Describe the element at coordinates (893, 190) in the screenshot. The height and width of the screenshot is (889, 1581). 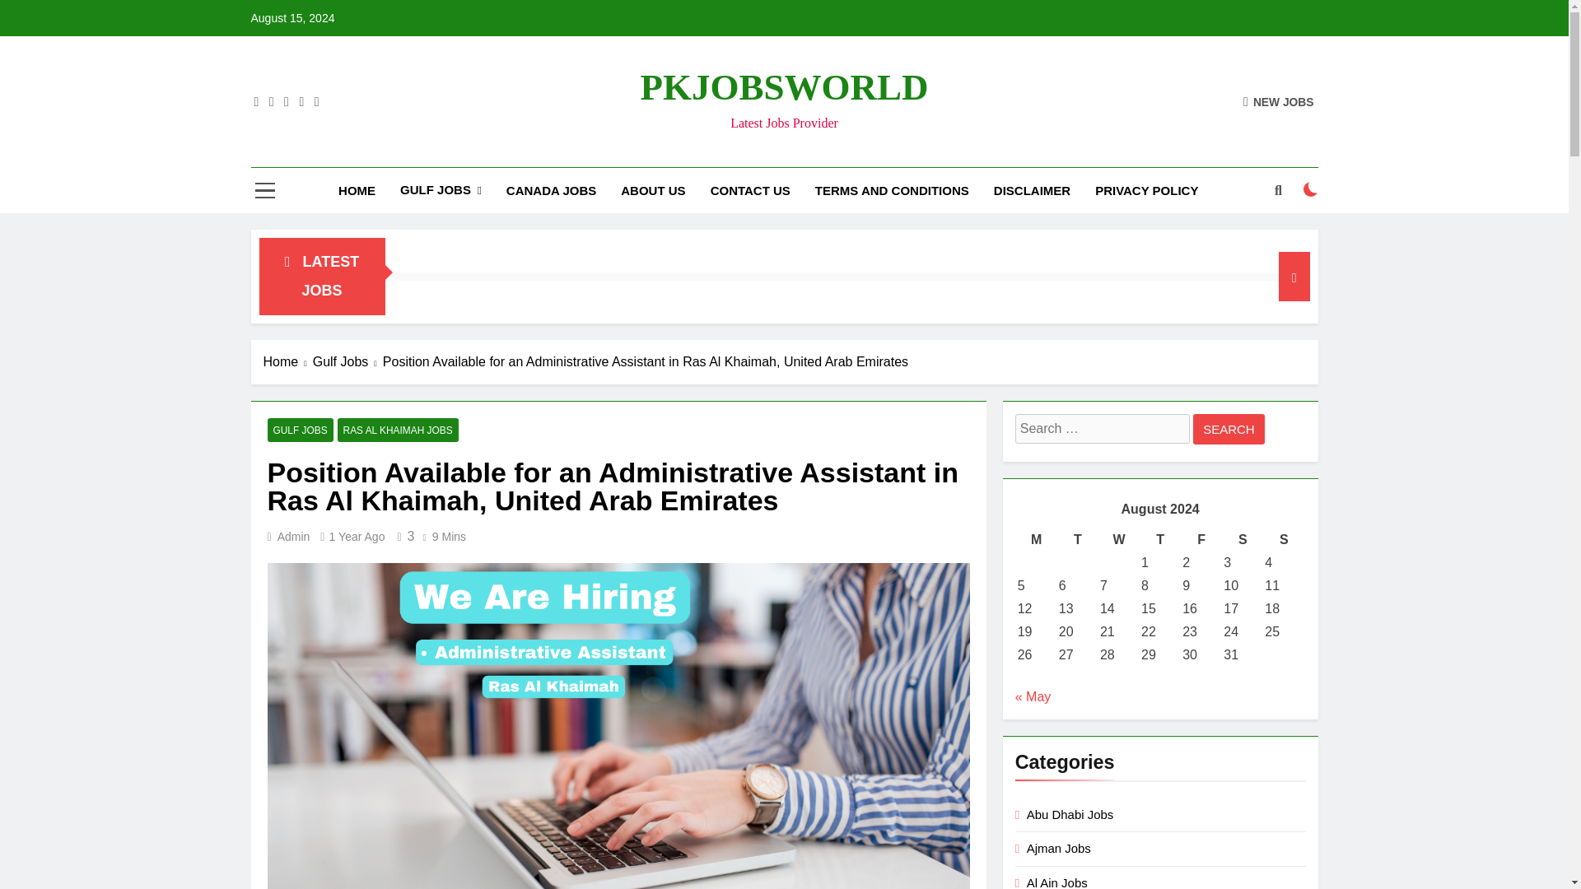
I see `TERMS AND CONDITIONS` at that location.